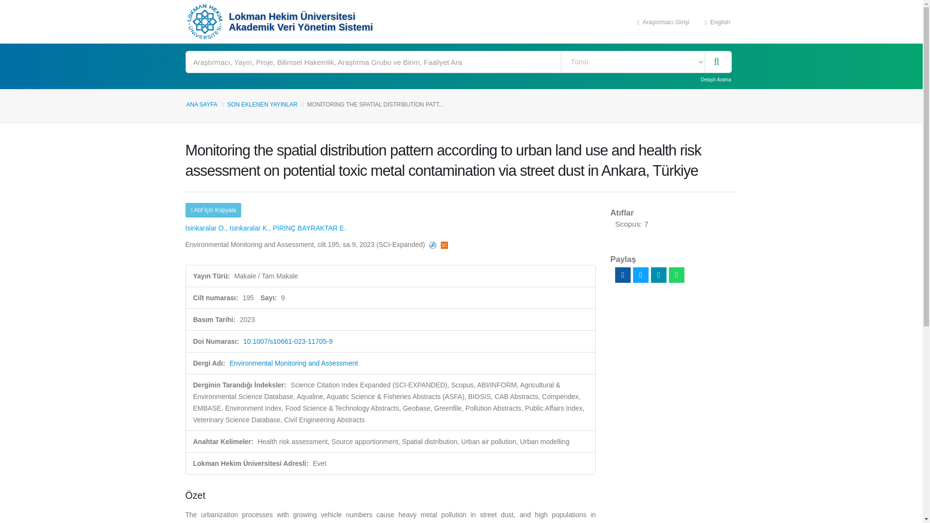 The image size is (930, 523). Describe the element at coordinates (201, 105) in the screenshot. I see `ANA SAYFA` at that location.